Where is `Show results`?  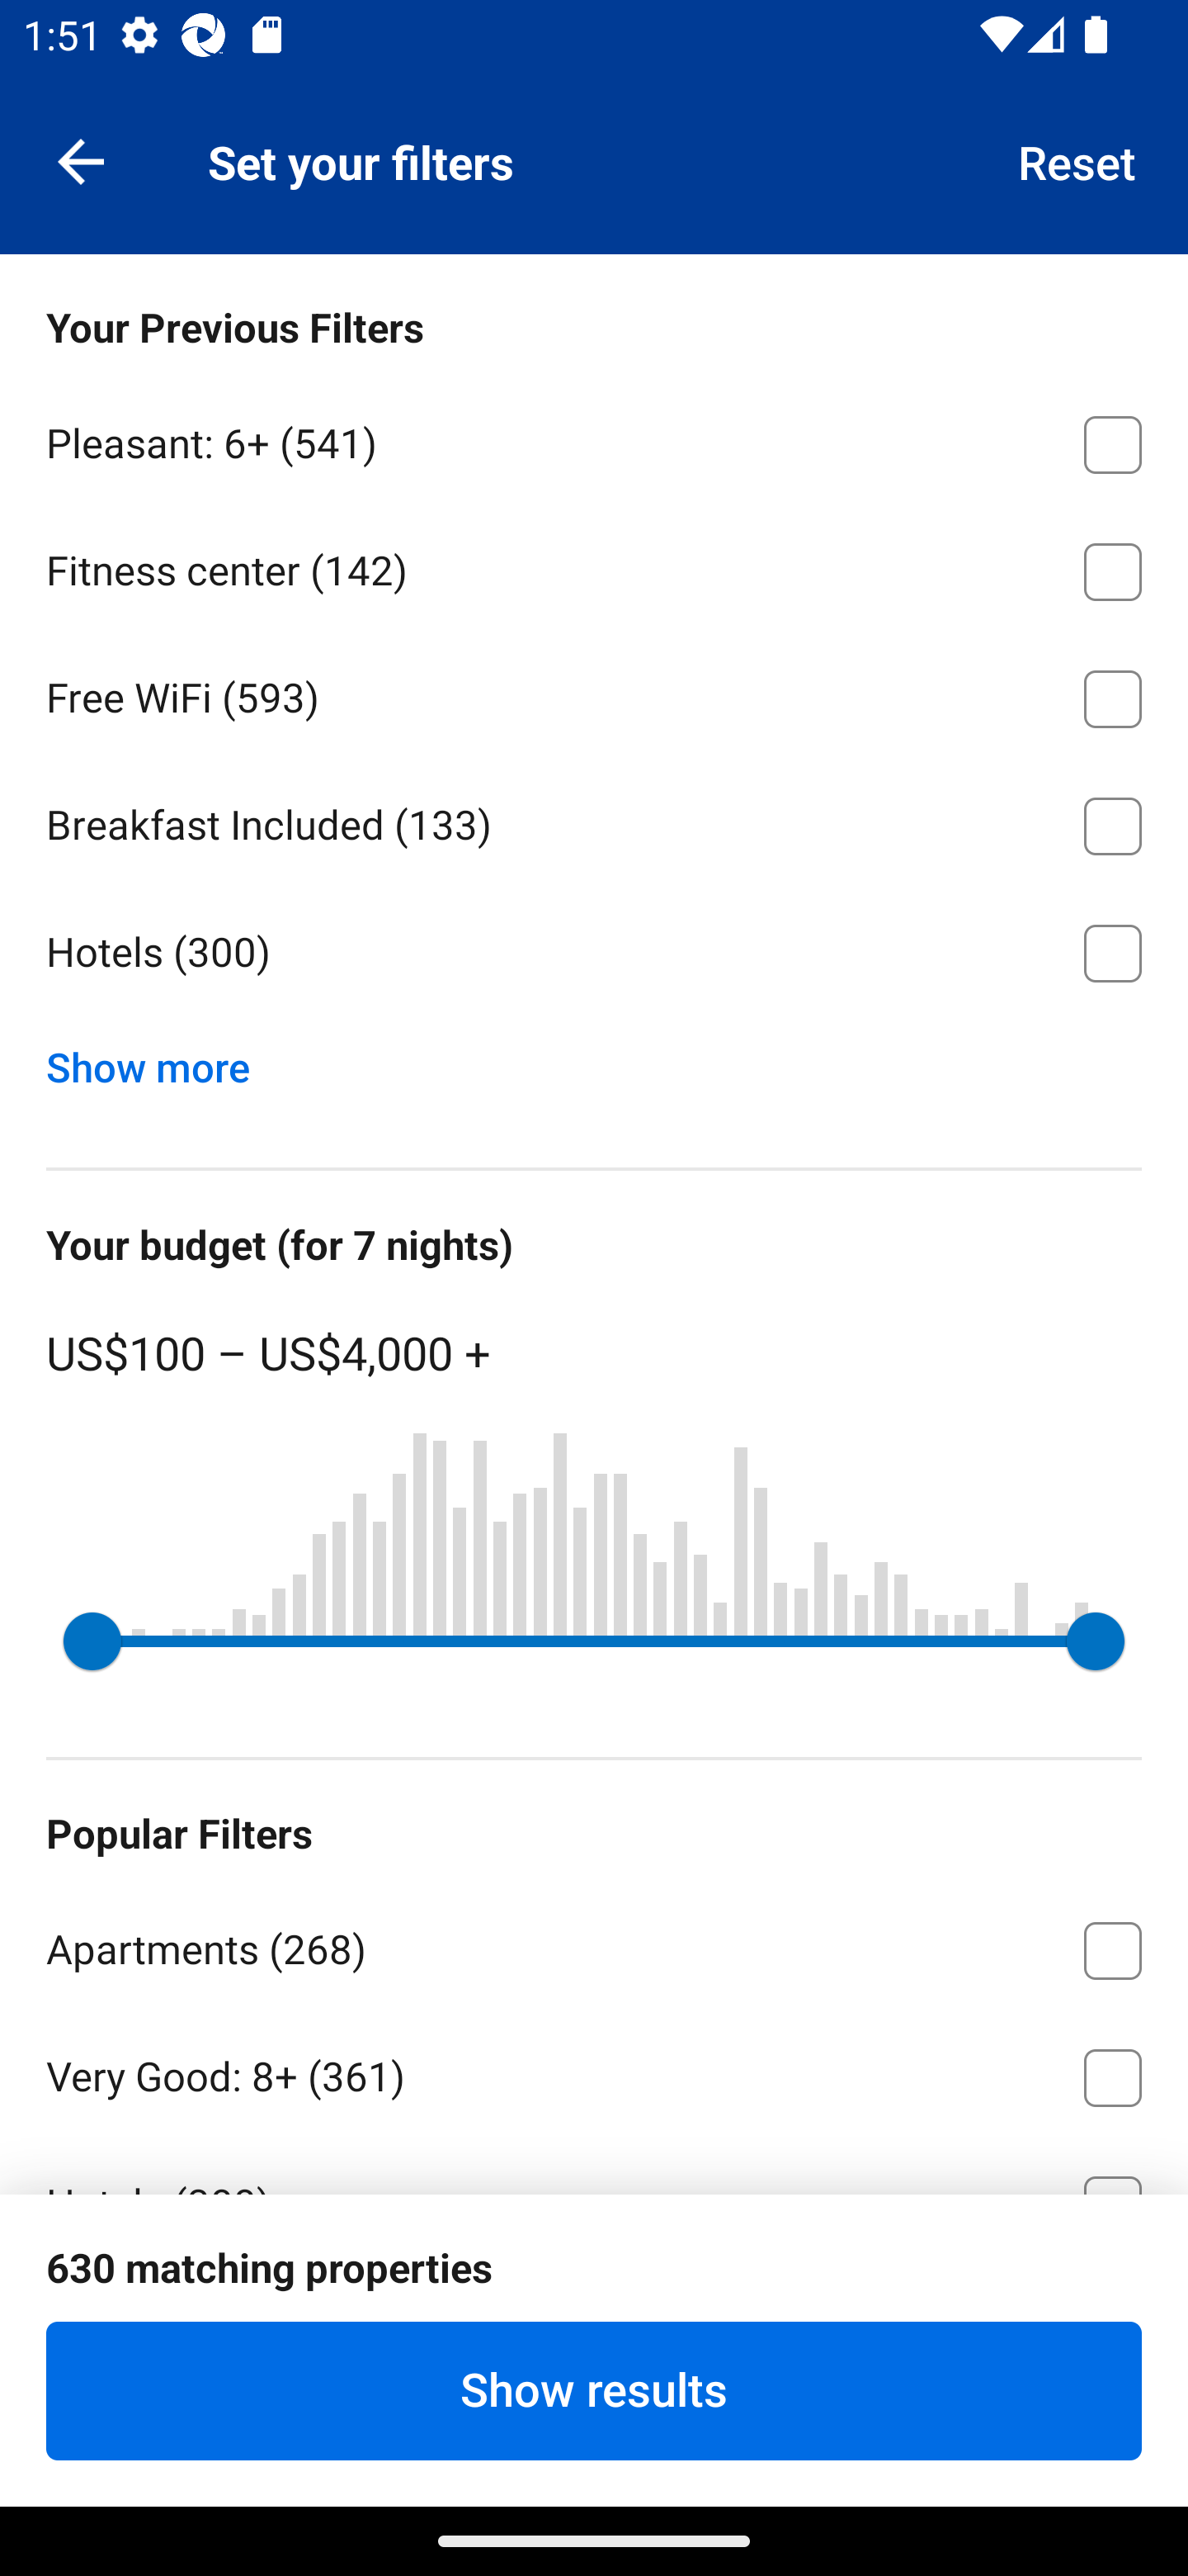 Show results is located at coordinates (594, 2390).